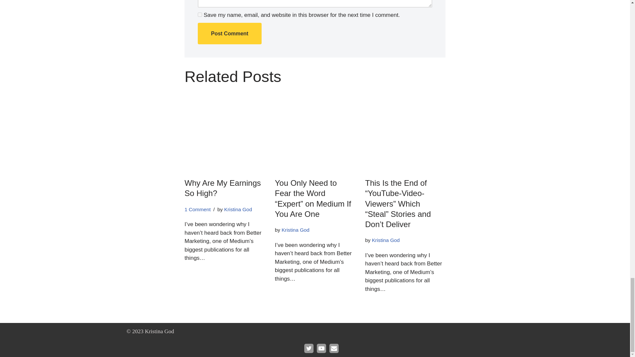  What do you see at coordinates (321, 348) in the screenshot?
I see `Youtube` at bounding box center [321, 348].